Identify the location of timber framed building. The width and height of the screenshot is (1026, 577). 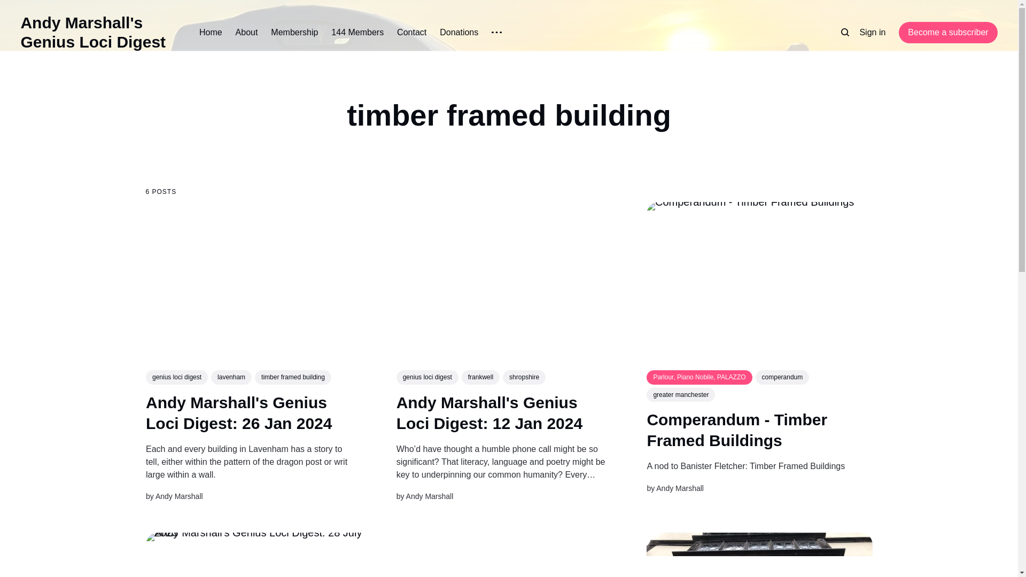
(293, 378).